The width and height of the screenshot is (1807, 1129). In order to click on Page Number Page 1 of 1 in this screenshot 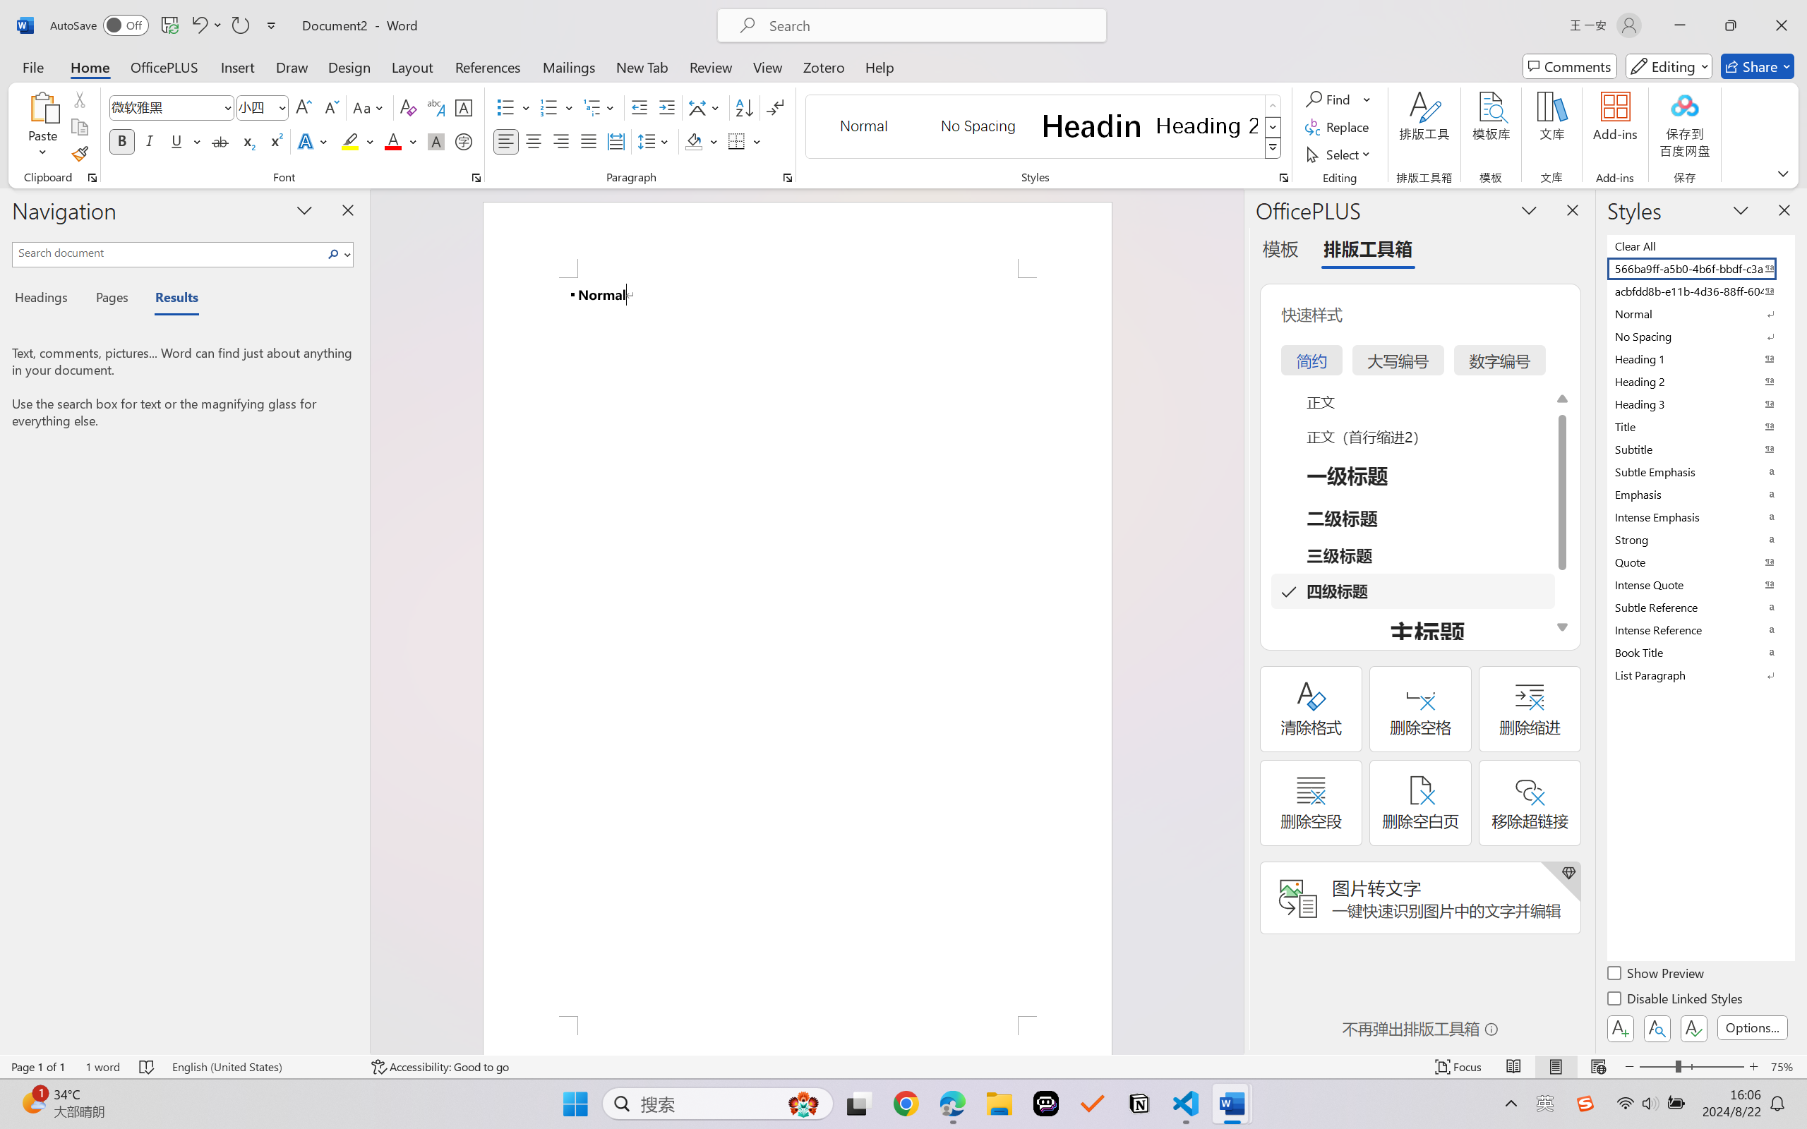, I will do `click(38, 1067)`.